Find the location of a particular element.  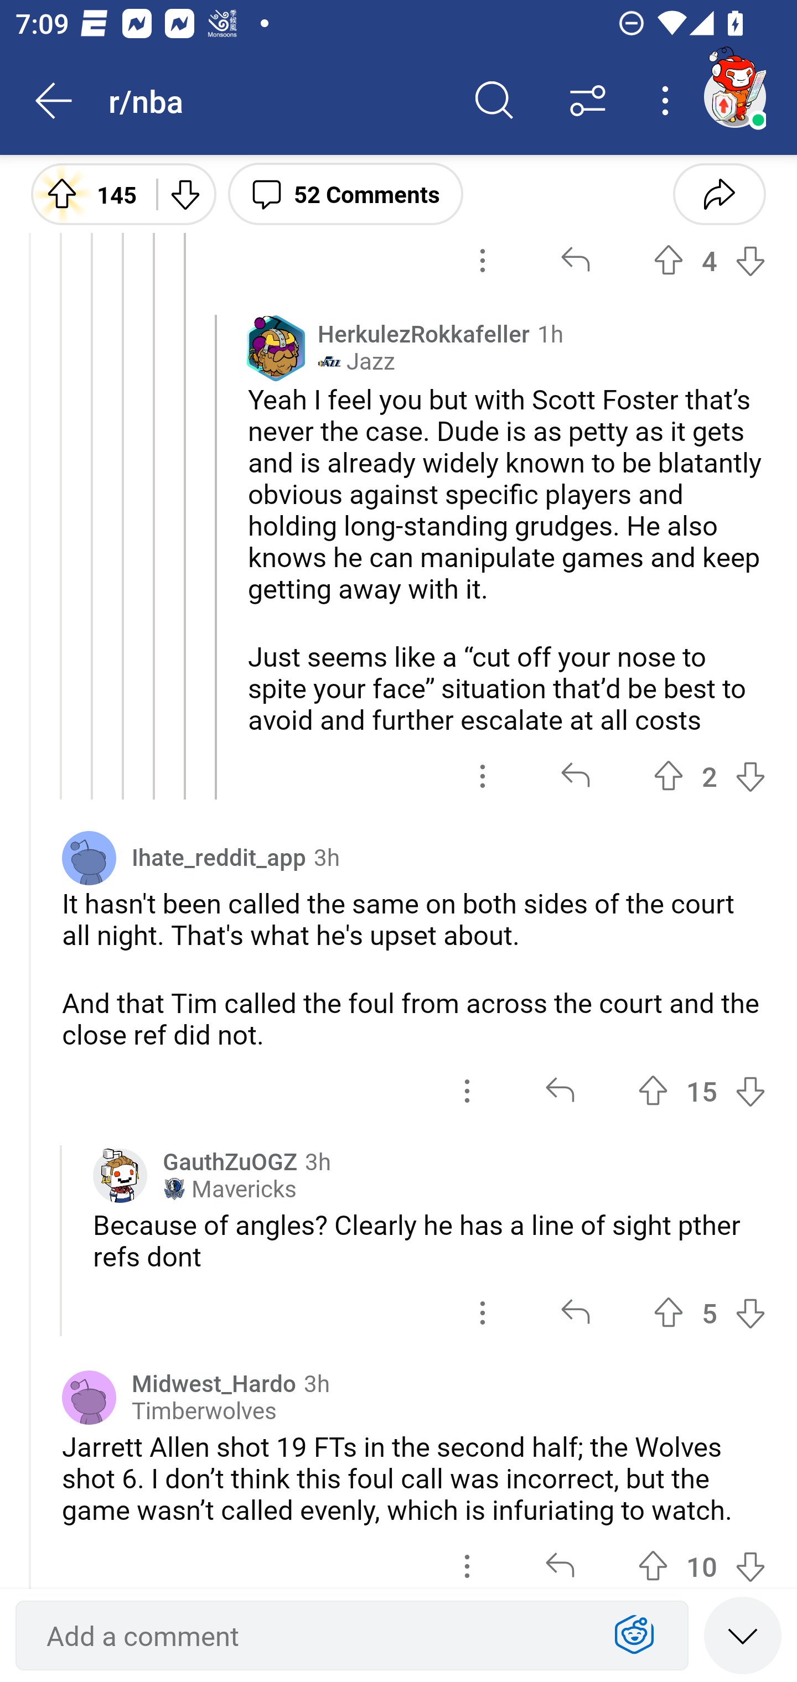

Custom avatar is located at coordinates (120, 1175).